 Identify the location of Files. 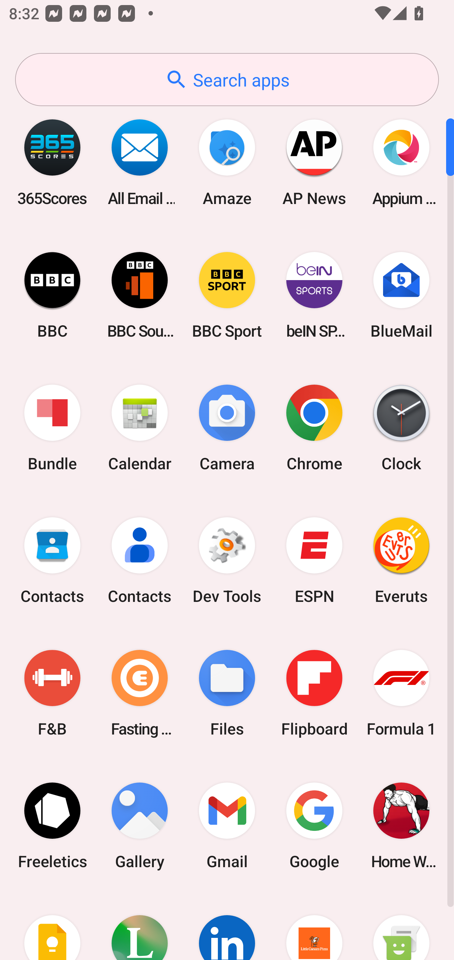
(227, 693).